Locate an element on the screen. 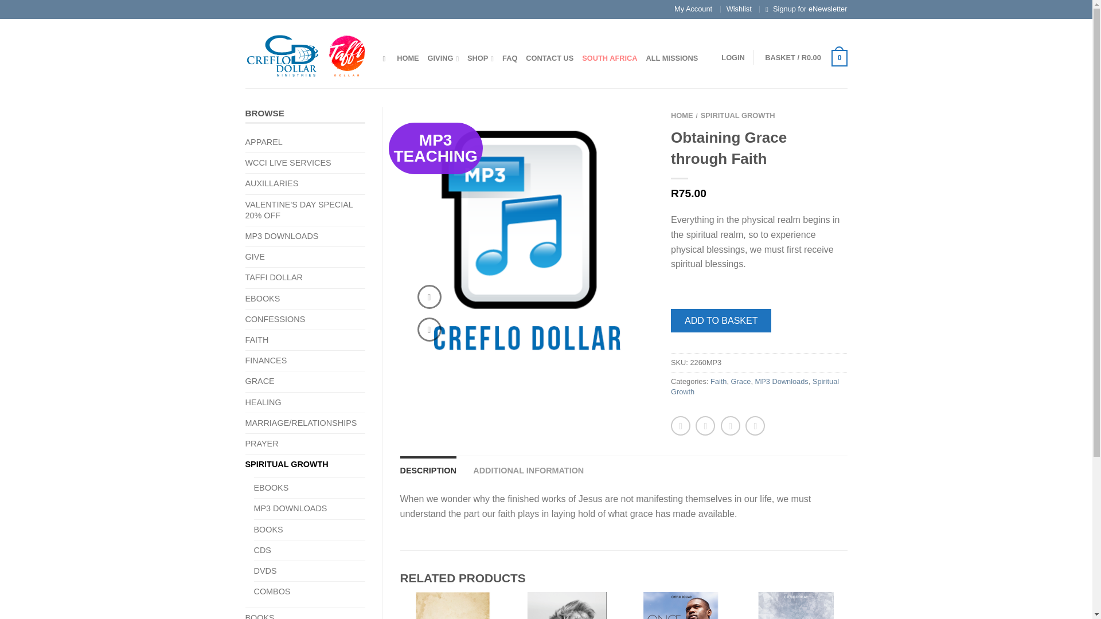 The height and width of the screenshot is (619, 1101). HOME is located at coordinates (407, 58).